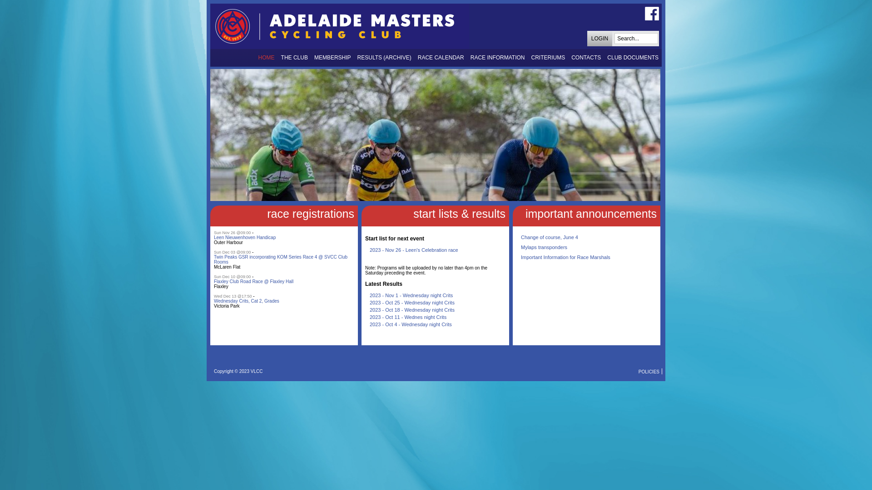  What do you see at coordinates (550, 237) in the screenshot?
I see `Change of course, June 4` at bounding box center [550, 237].